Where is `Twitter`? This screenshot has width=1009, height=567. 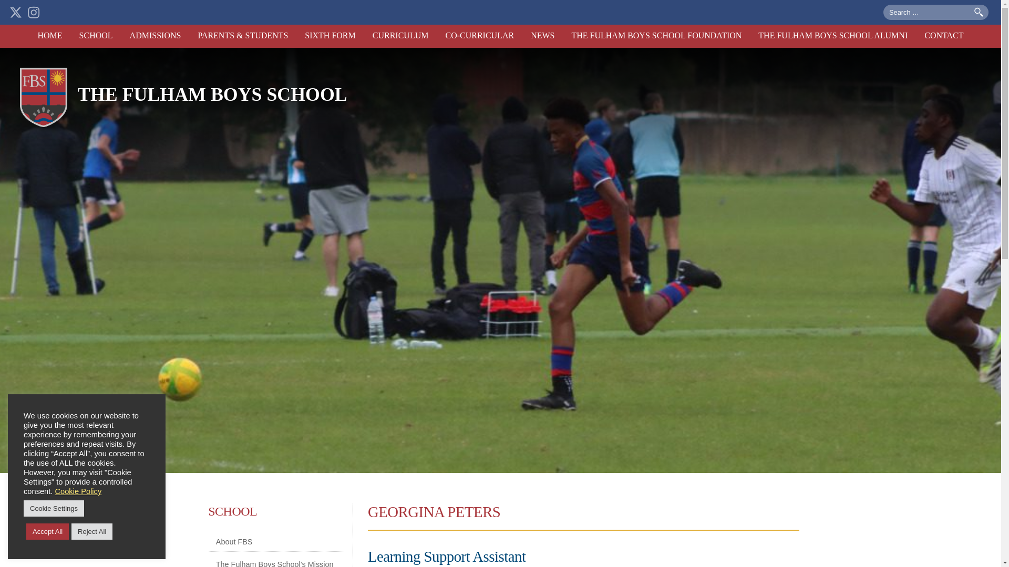
Twitter is located at coordinates (16, 12).